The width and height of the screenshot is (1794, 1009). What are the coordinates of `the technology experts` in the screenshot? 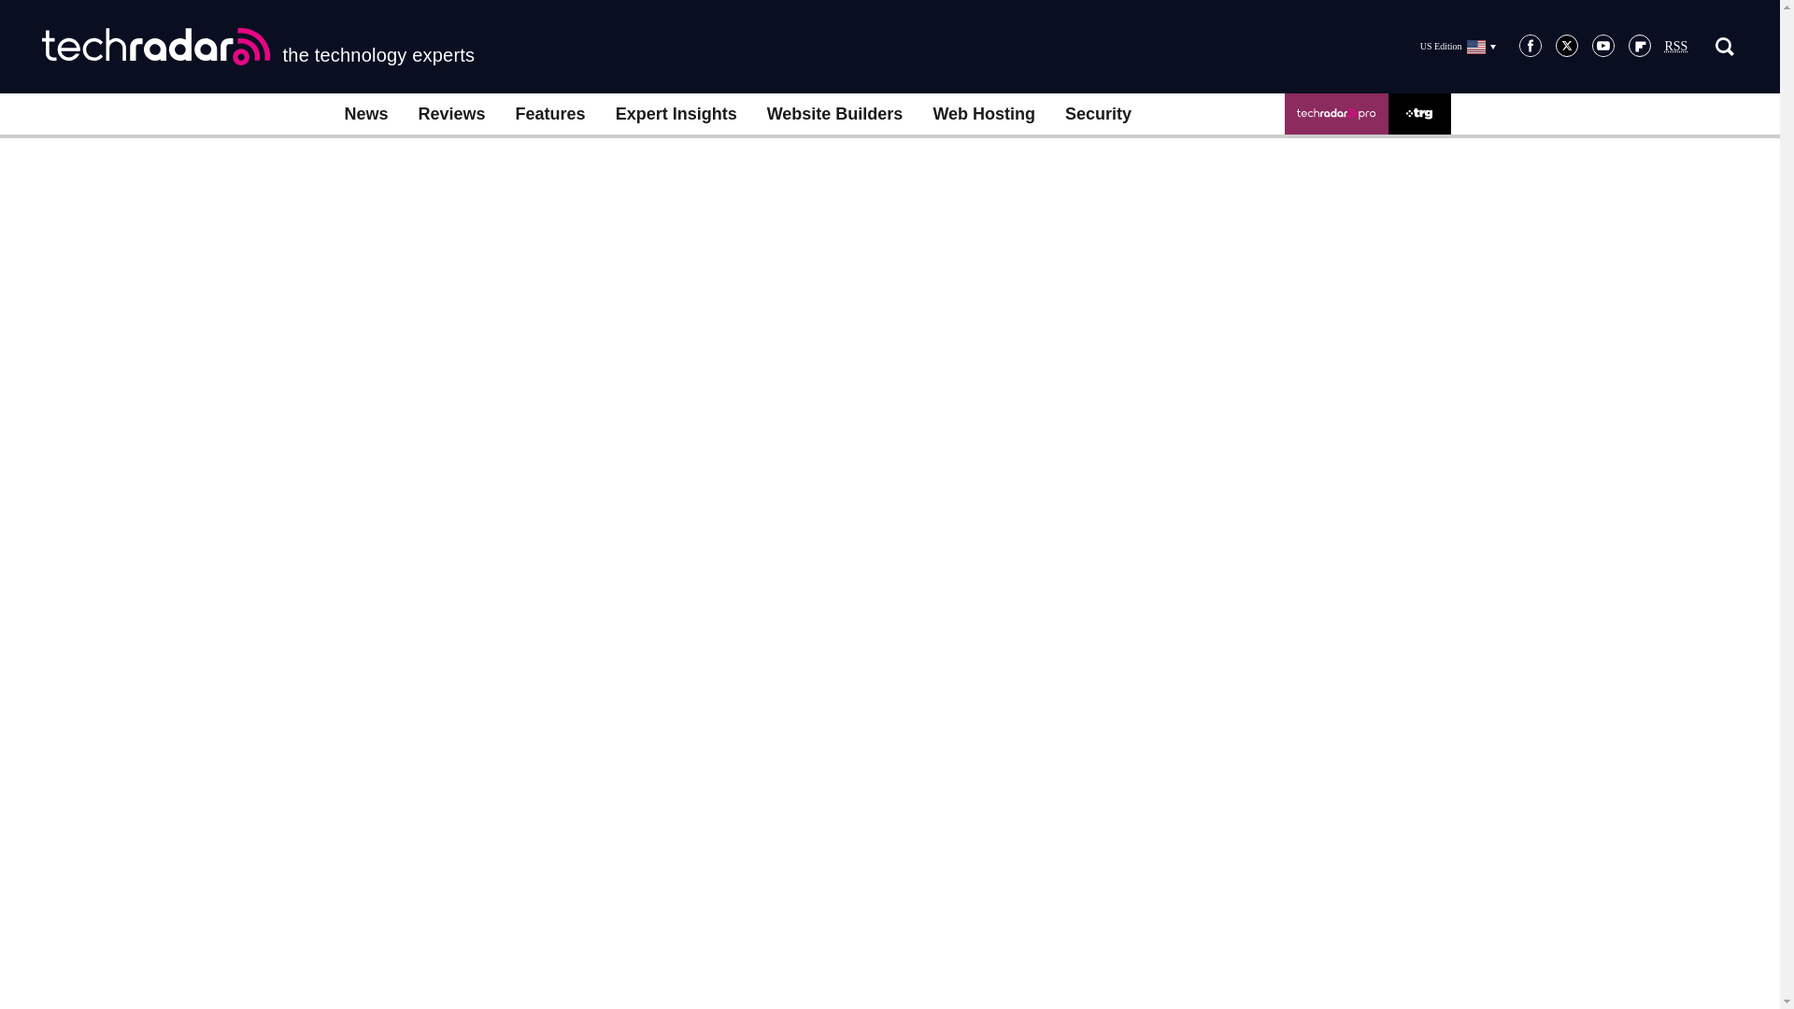 It's located at (258, 47).